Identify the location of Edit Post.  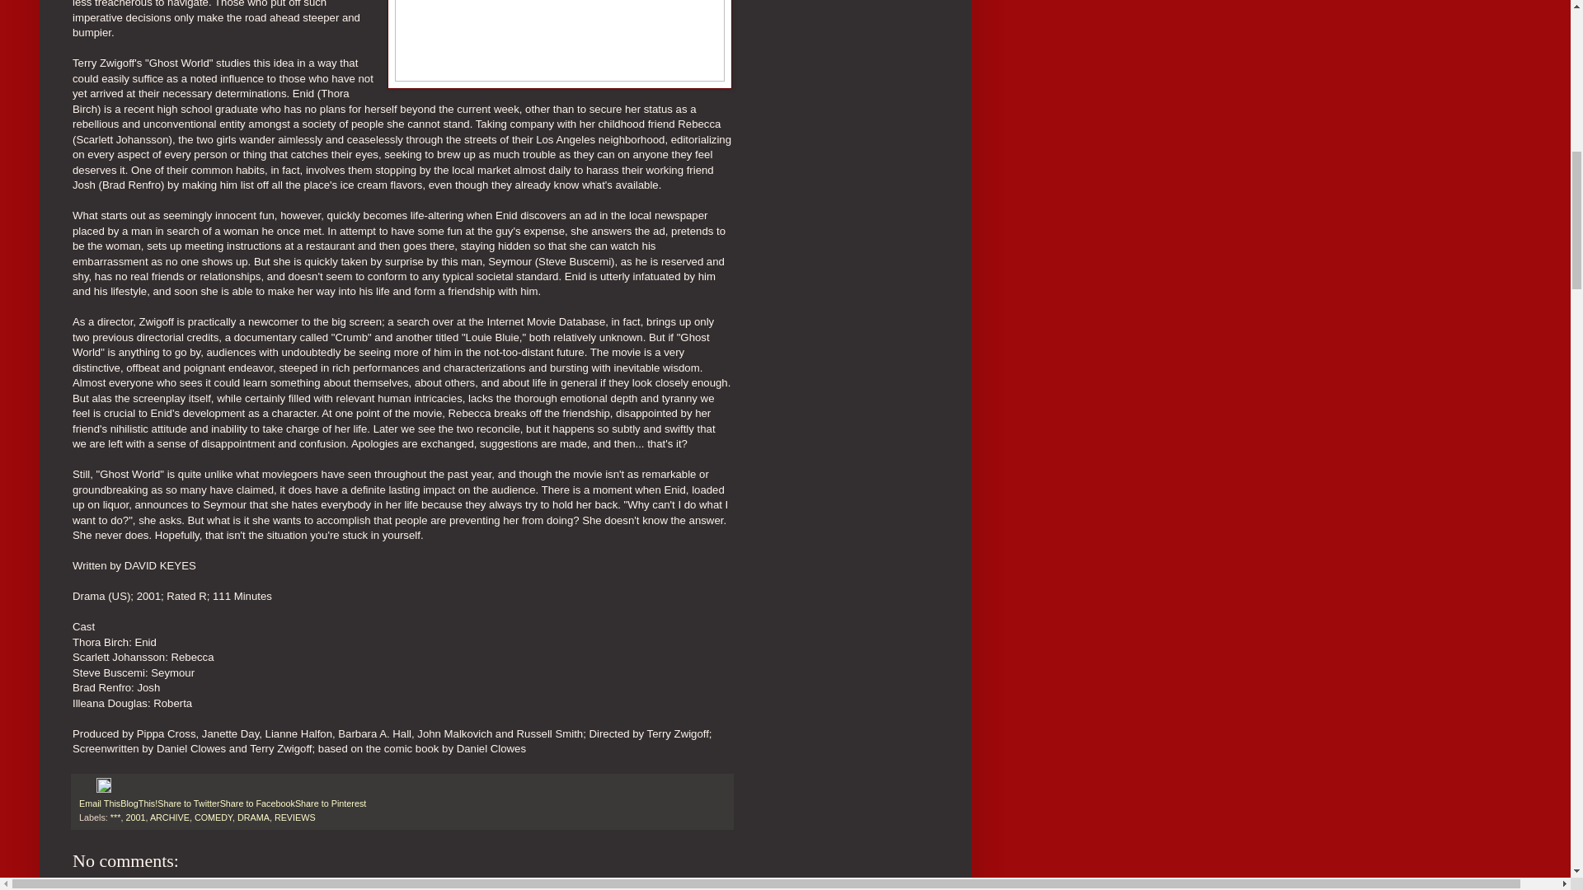
(104, 789).